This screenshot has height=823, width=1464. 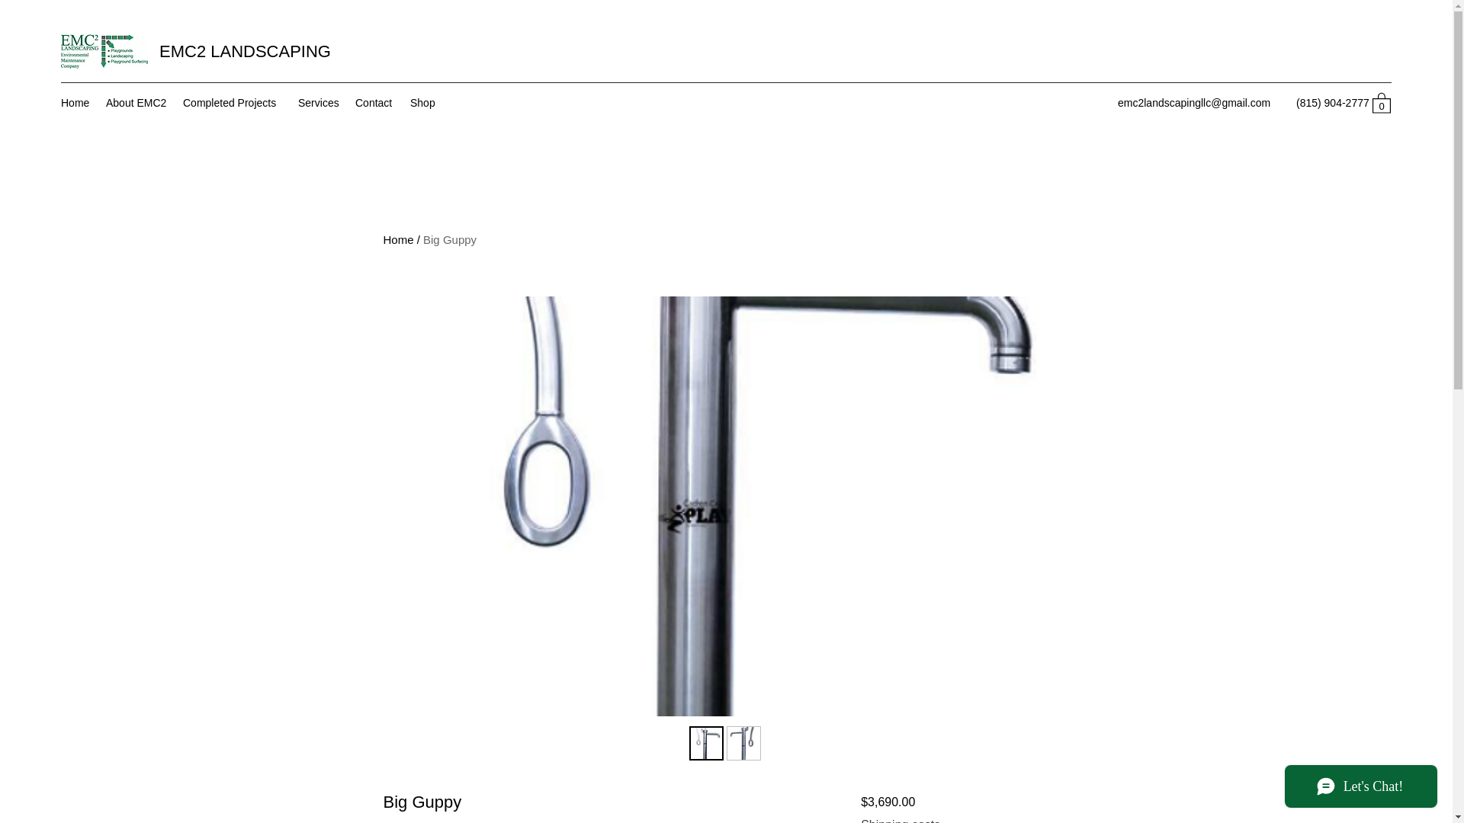 I want to click on Services, so click(x=319, y=102).